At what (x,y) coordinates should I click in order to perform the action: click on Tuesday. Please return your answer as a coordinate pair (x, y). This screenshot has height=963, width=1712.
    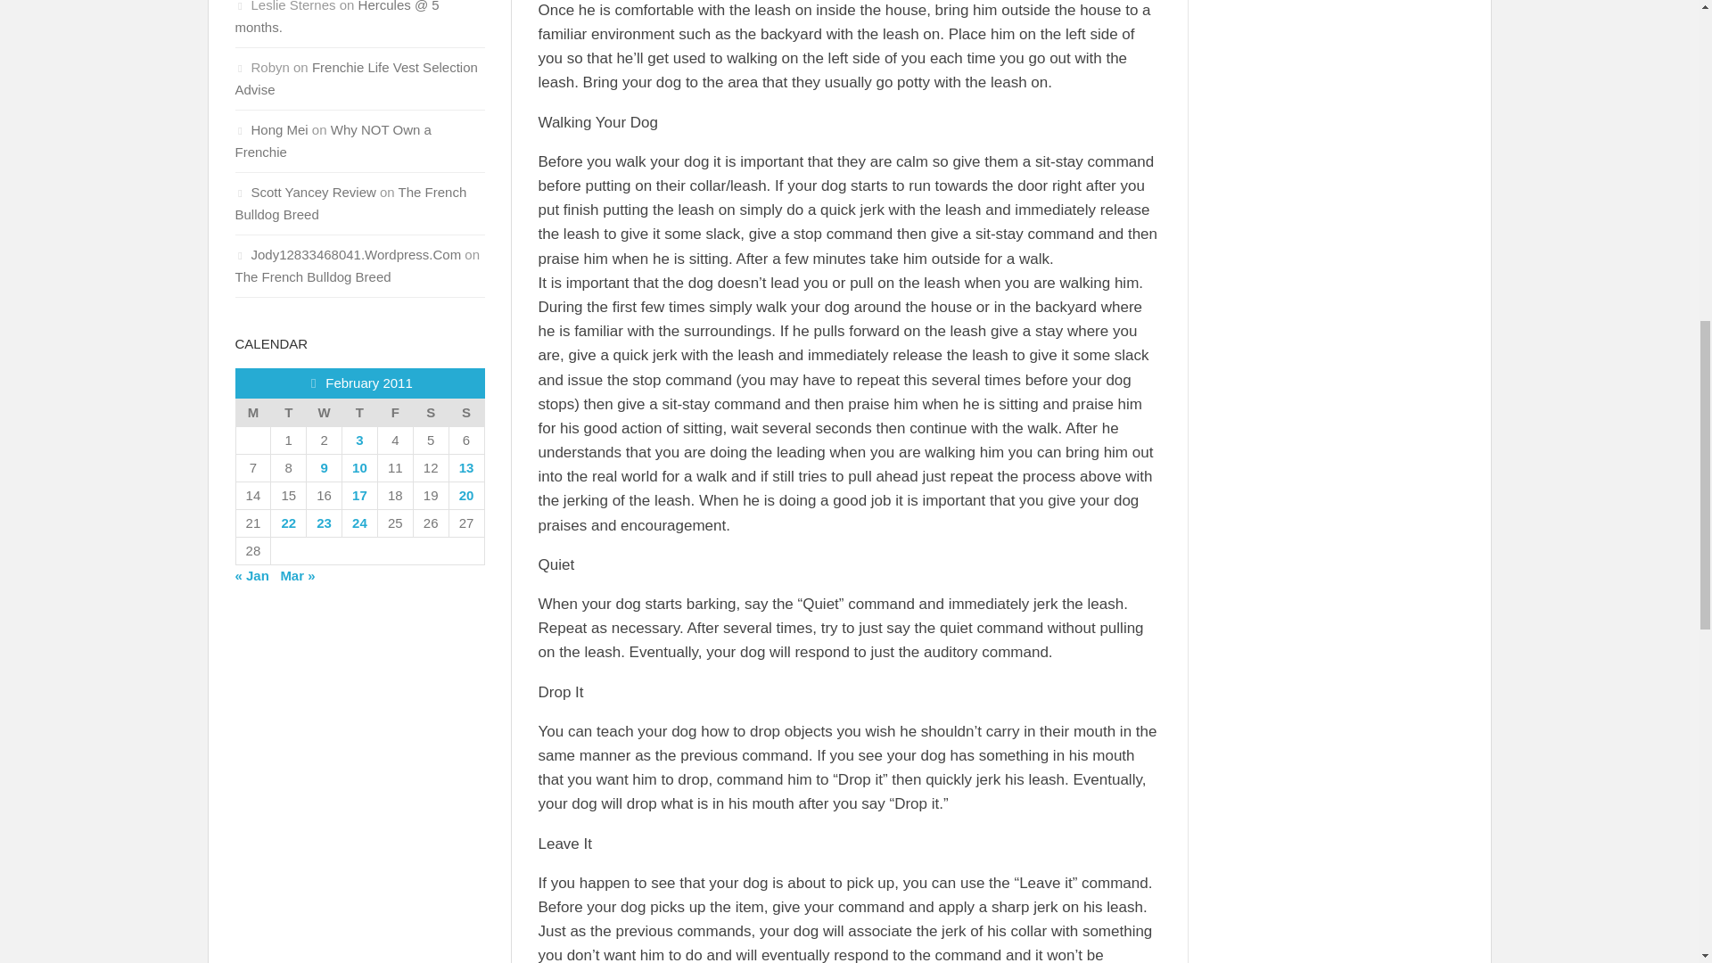
    Looking at the image, I should click on (288, 414).